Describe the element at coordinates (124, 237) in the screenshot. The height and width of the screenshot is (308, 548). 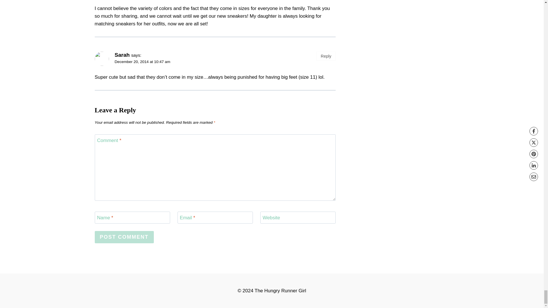
I see `Post Comment` at that location.